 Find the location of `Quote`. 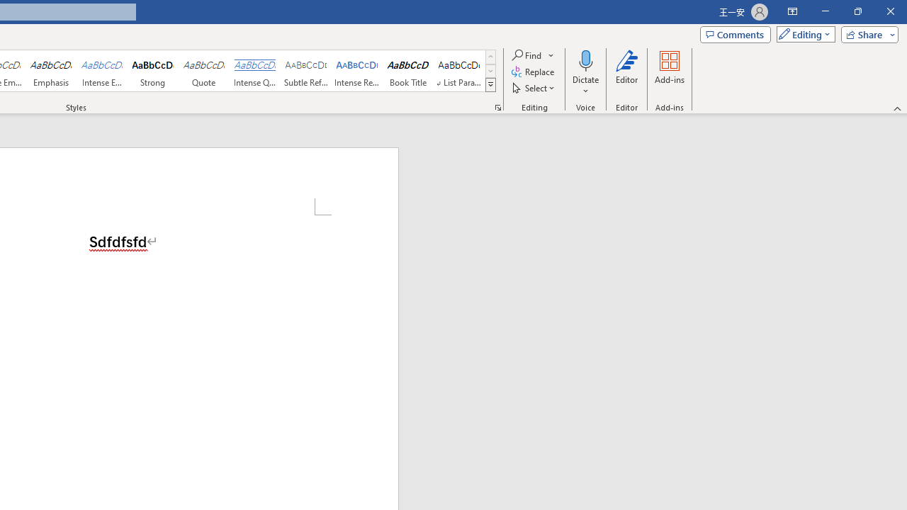

Quote is located at coordinates (204, 71).